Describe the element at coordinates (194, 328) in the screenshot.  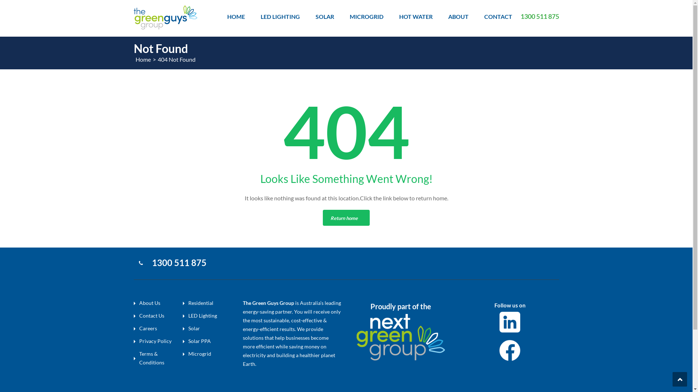
I see `Solar` at that location.